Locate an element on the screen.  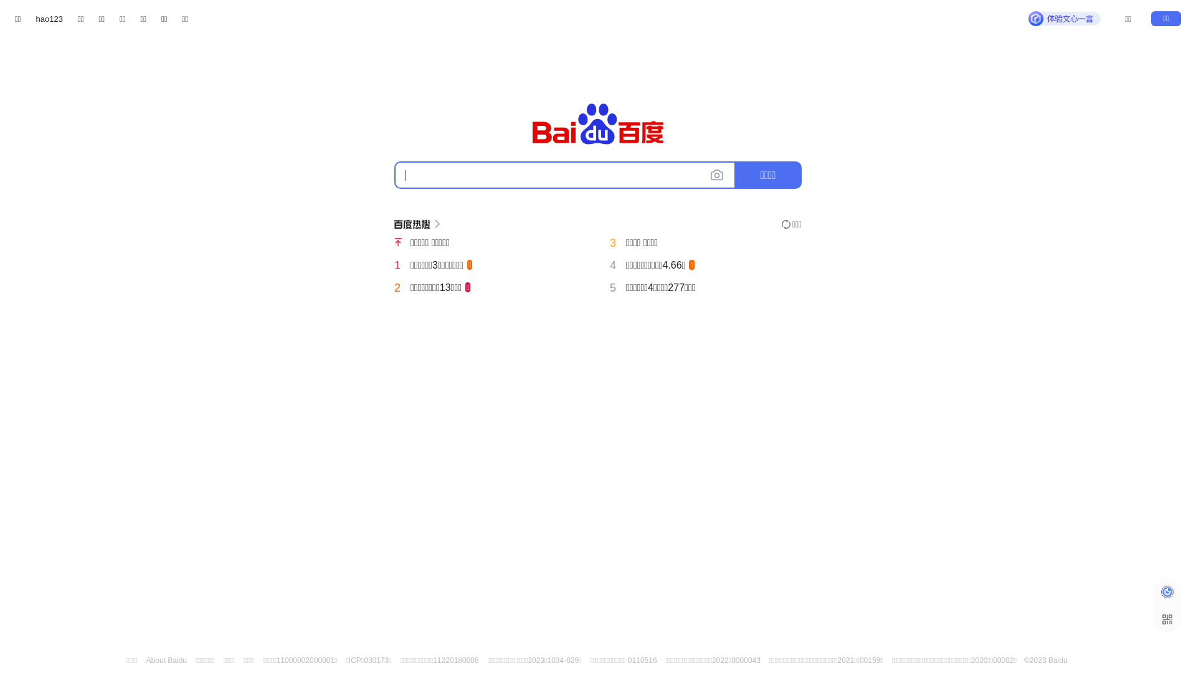
About Baidu is located at coordinates (167, 661).